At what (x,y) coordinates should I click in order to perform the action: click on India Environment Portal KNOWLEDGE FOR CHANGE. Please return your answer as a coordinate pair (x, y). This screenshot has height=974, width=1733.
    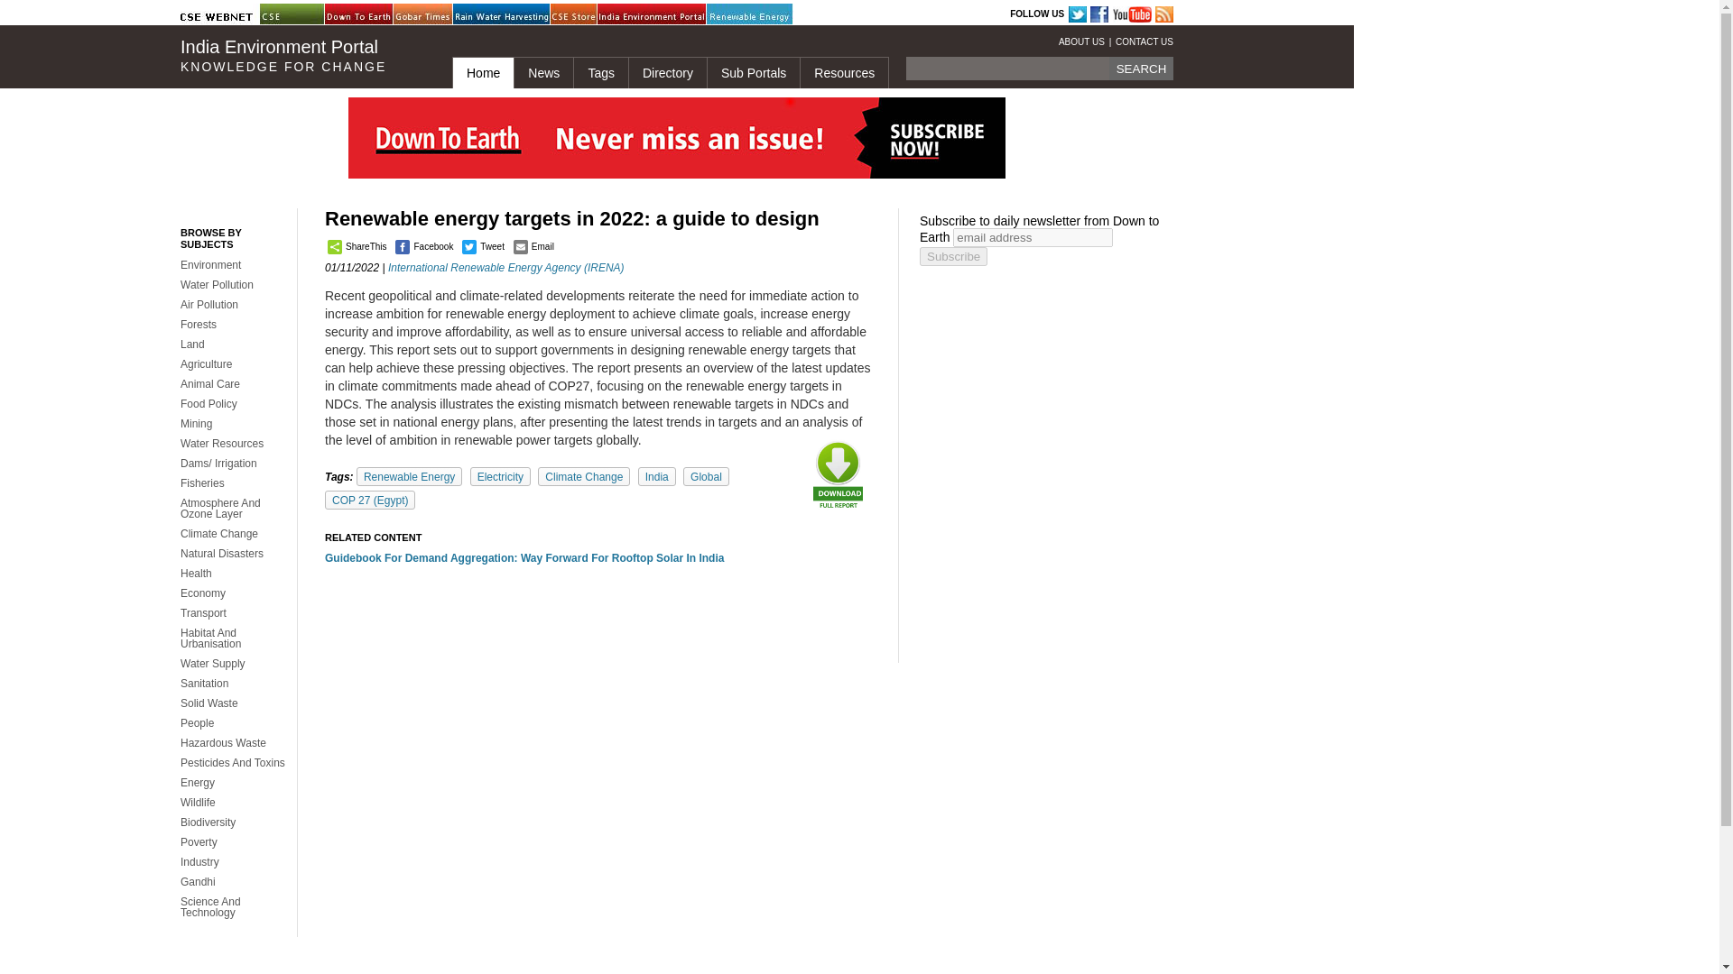
    Looking at the image, I should click on (301, 56).